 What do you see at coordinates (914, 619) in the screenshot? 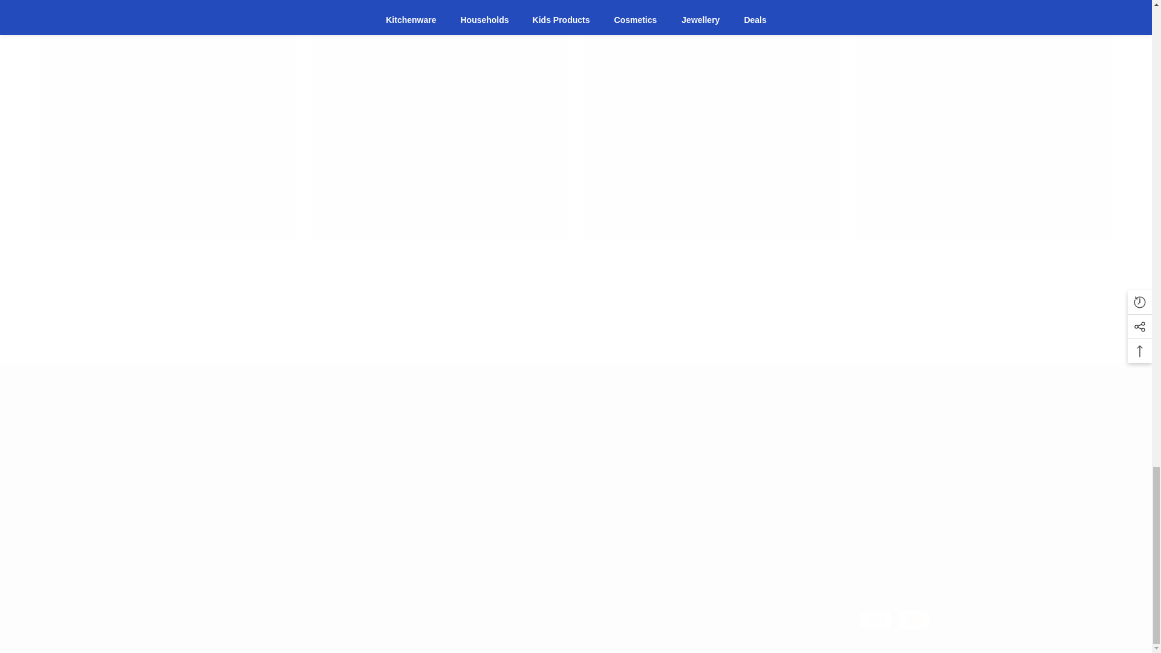
I see `Mastercard` at bounding box center [914, 619].